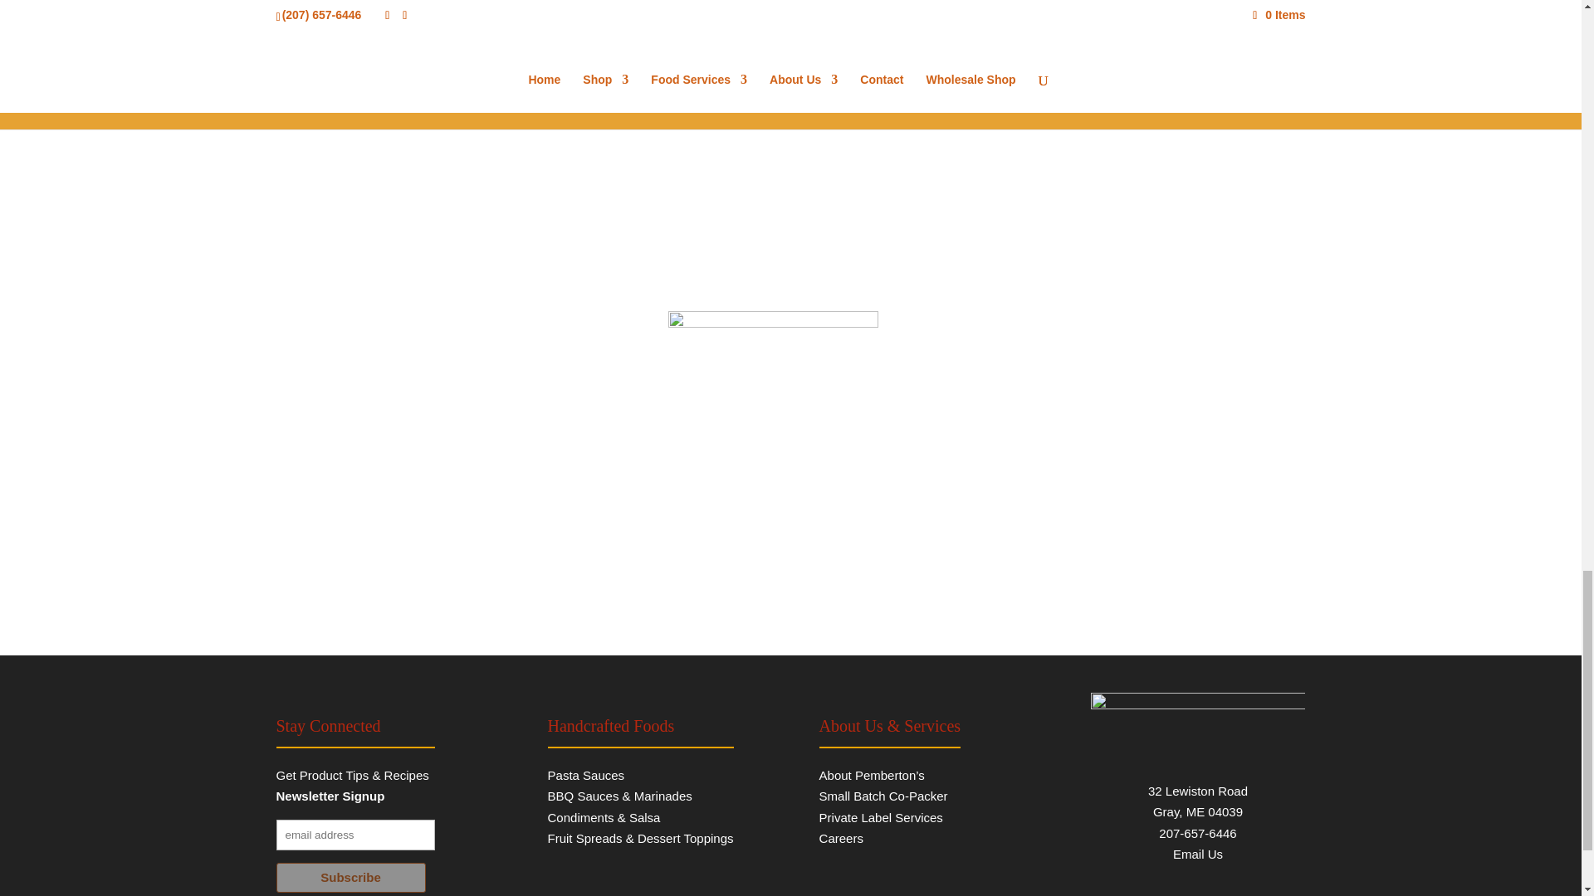 The width and height of the screenshot is (1594, 896). What do you see at coordinates (586, 775) in the screenshot?
I see `Pasta Sauces` at bounding box center [586, 775].